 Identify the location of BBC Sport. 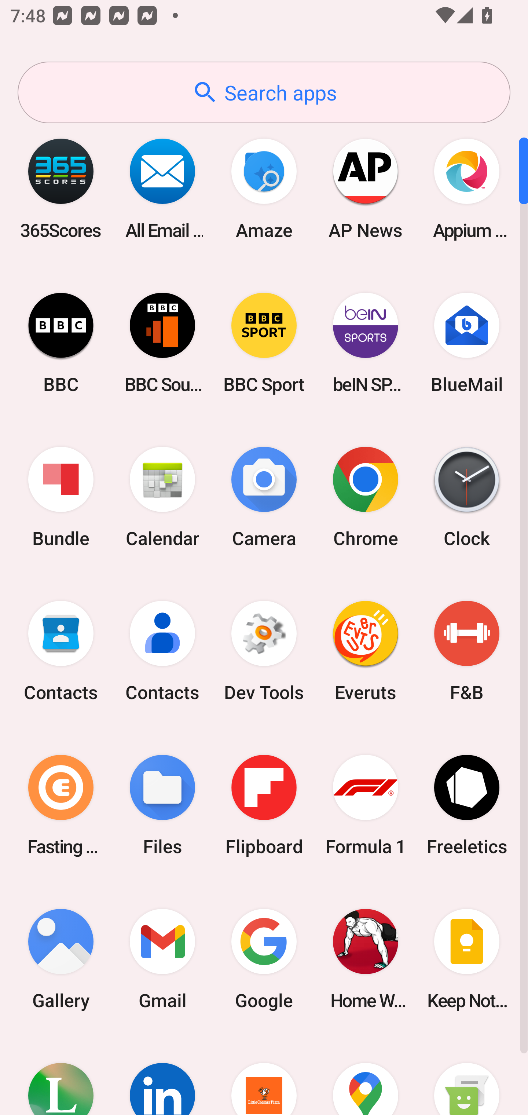
(264, 343).